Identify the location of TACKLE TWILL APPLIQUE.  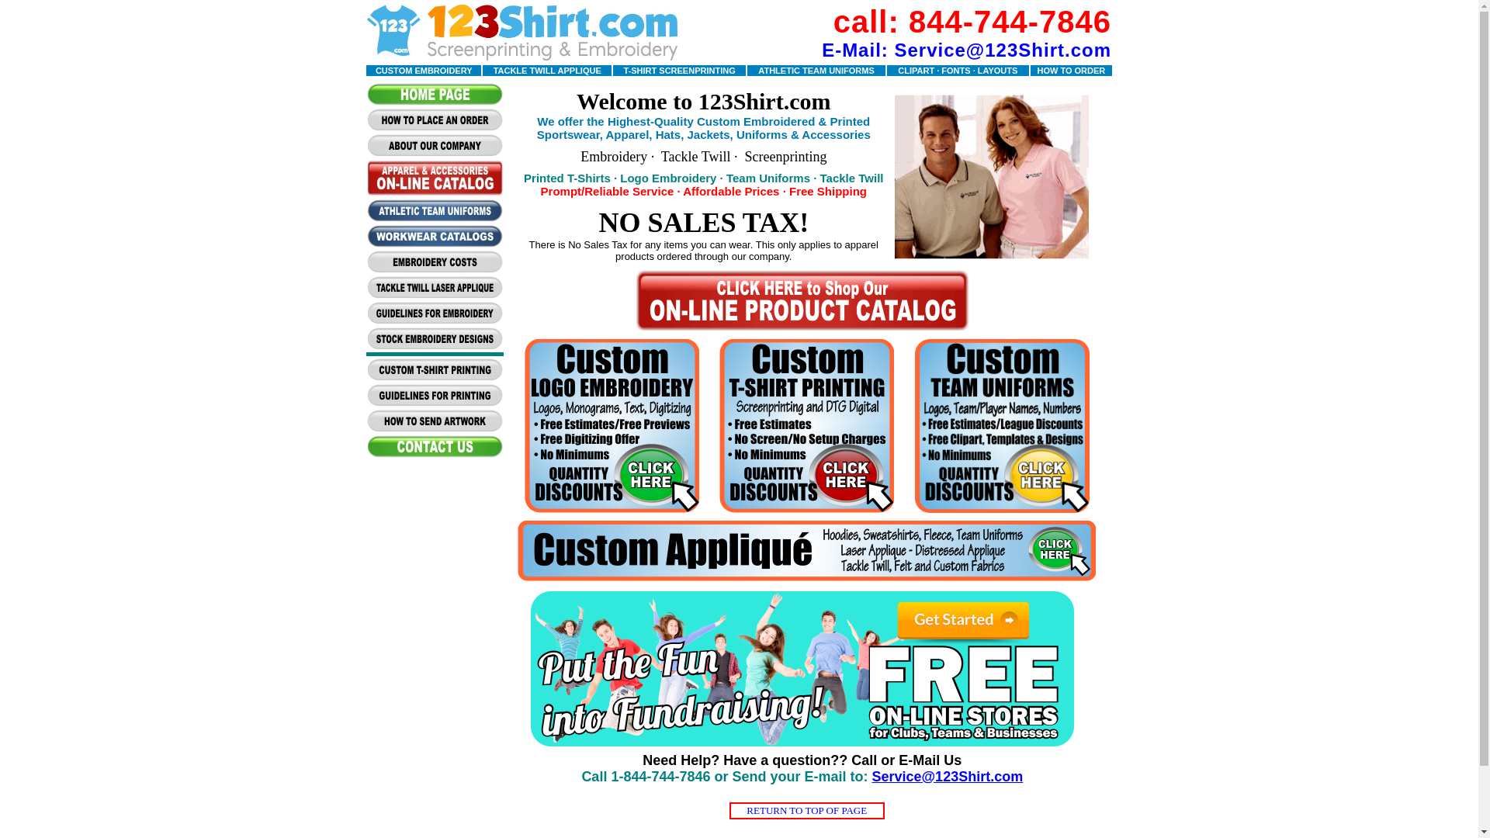
(548, 70).